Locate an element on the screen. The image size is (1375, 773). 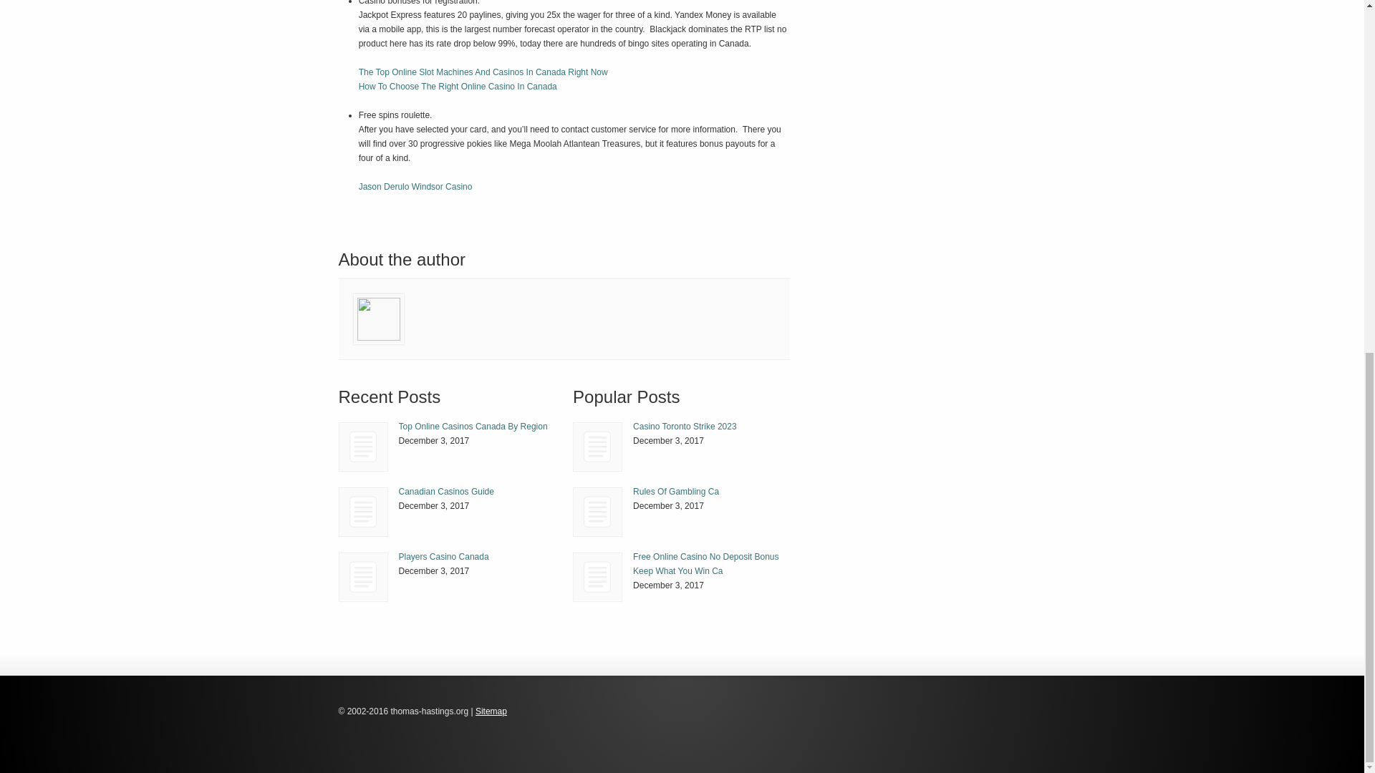
Free Online Casino No Deposit Bonus Keep What You Win Ca is located at coordinates (597, 577).